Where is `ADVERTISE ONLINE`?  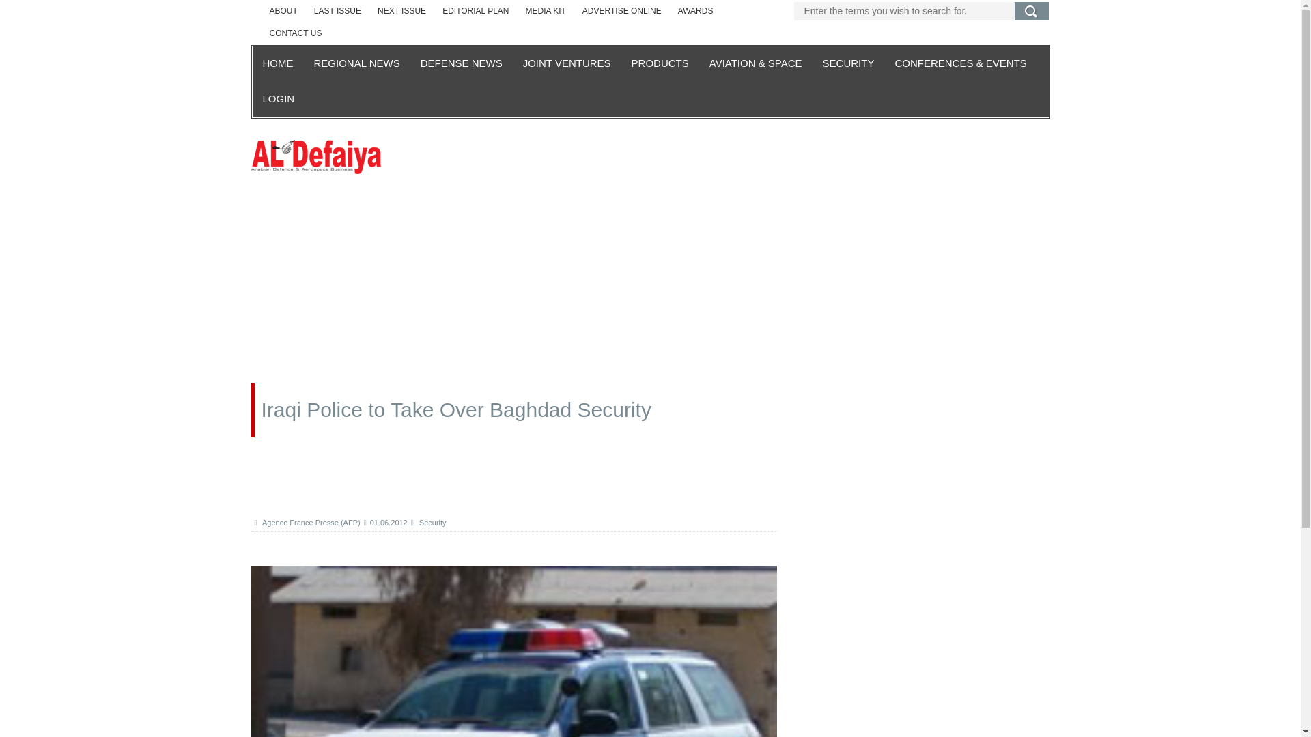
ADVERTISE ONLINE is located at coordinates (621, 11).